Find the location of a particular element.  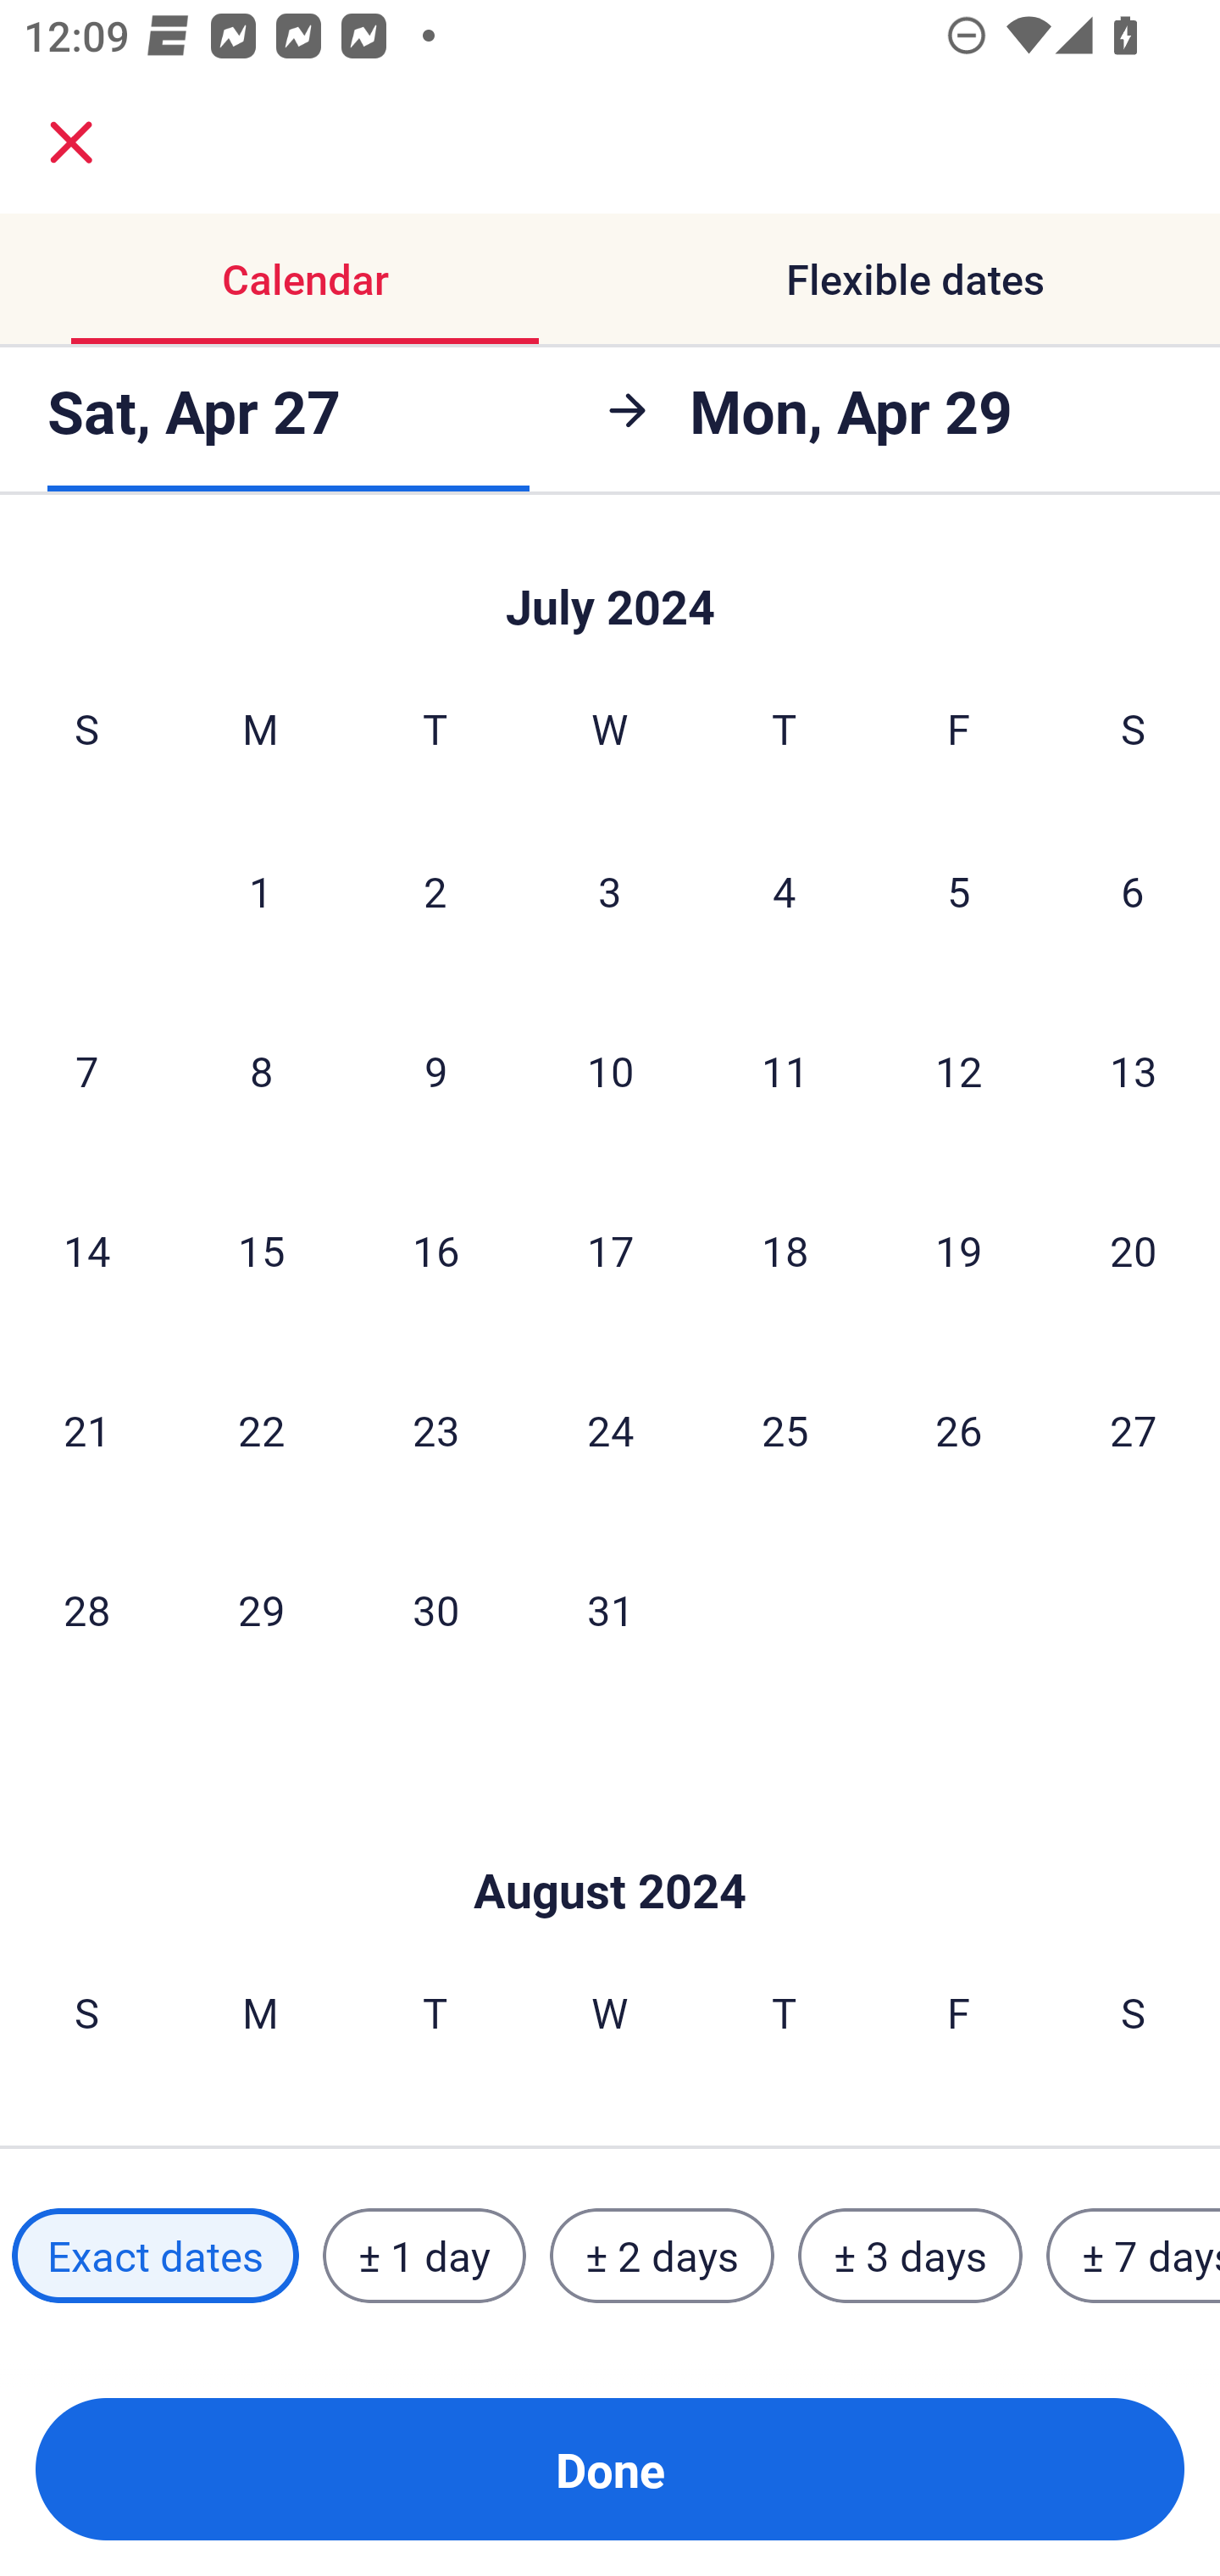

2 Tuesday, July 2, 2024 is located at coordinates (435, 891).